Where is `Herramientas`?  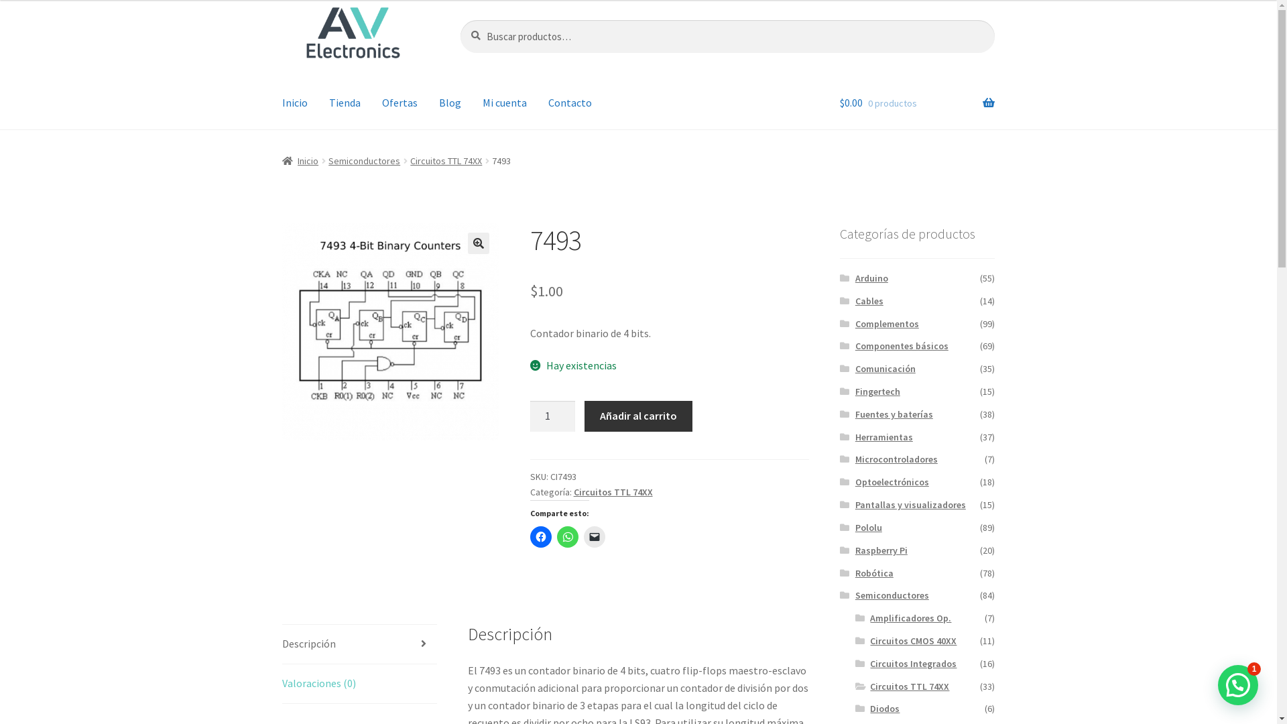
Herramientas is located at coordinates (884, 437).